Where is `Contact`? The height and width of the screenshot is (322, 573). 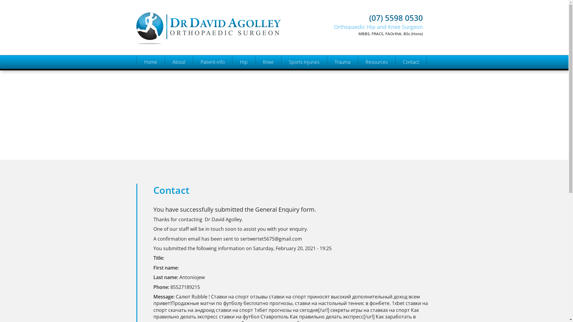 Contact is located at coordinates (411, 62).